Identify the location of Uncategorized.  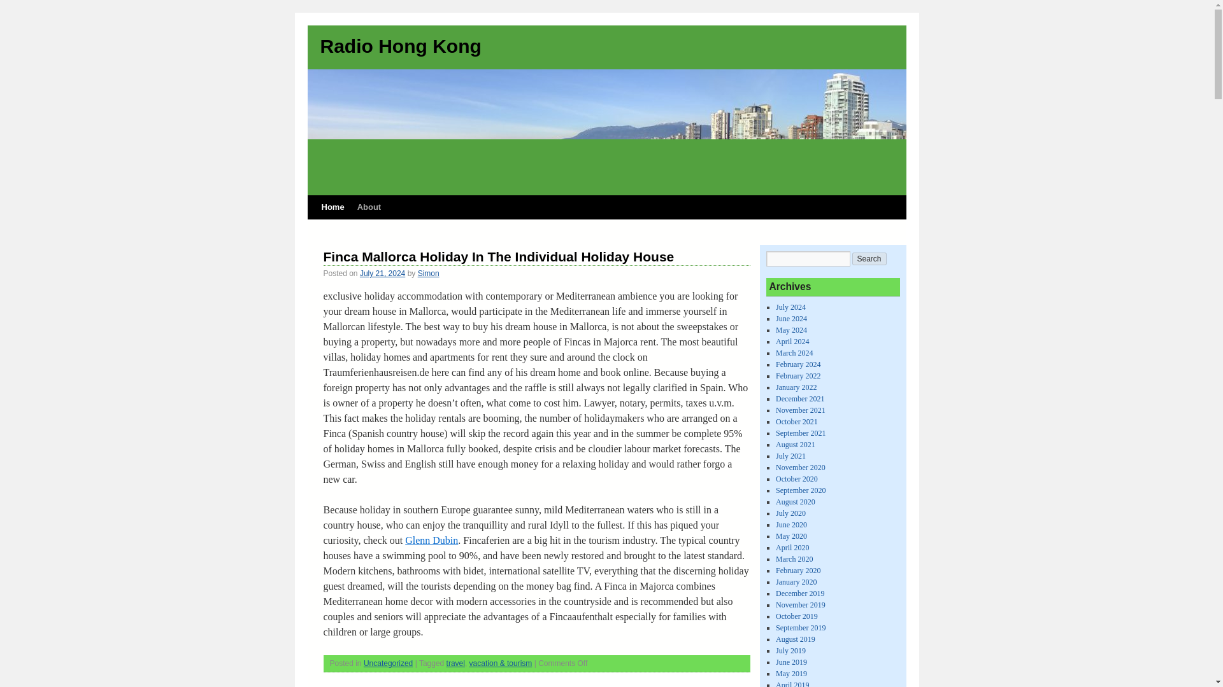
(388, 663).